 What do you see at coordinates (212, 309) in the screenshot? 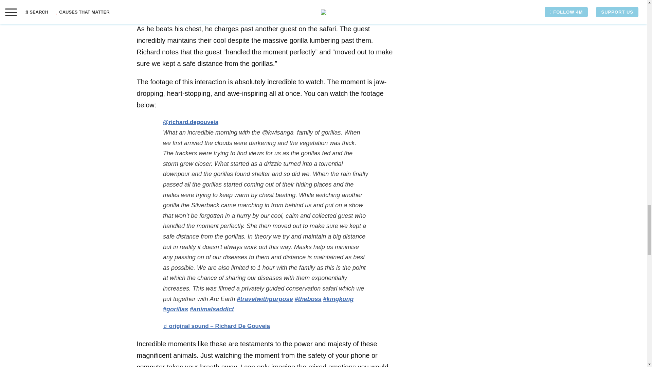
I see `animalsaddict` at bounding box center [212, 309].